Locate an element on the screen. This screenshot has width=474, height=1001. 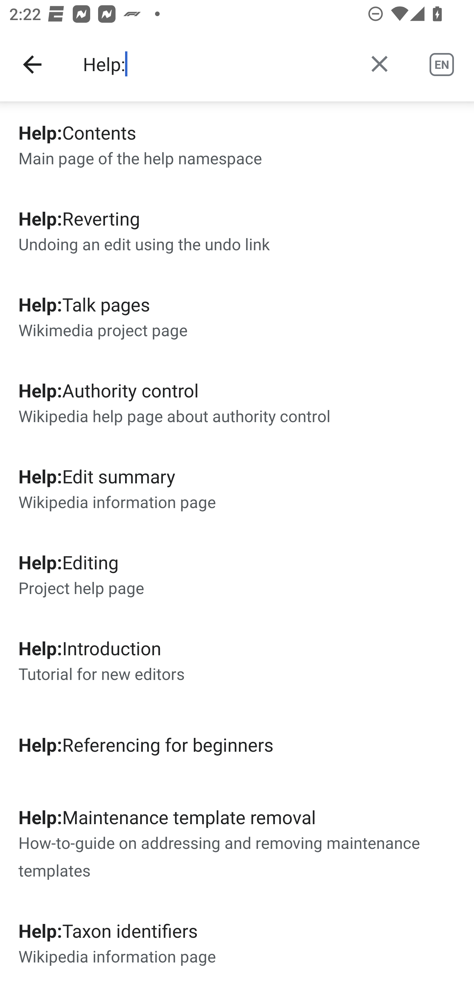
Navigate up is located at coordinates (32, 65).